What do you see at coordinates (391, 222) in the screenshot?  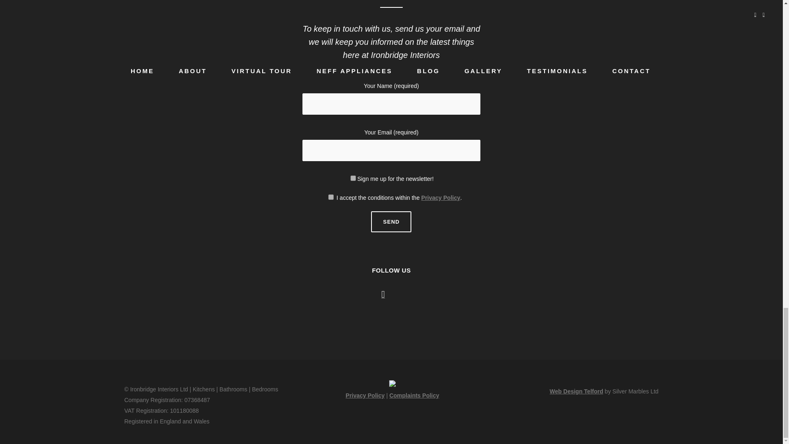 I see `Send` at bounding box center [391, 222].